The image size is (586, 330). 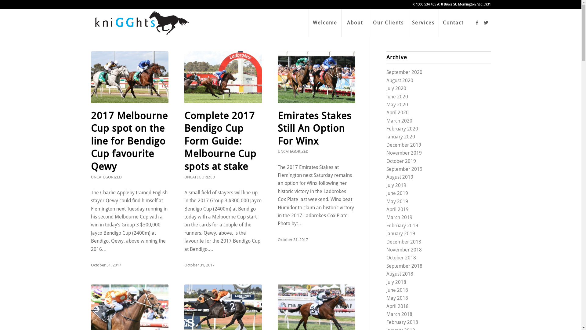 What do you see at coordinates (396, 282) in the screenshot?
I see `July 2018` at bounding box center [396, 282].